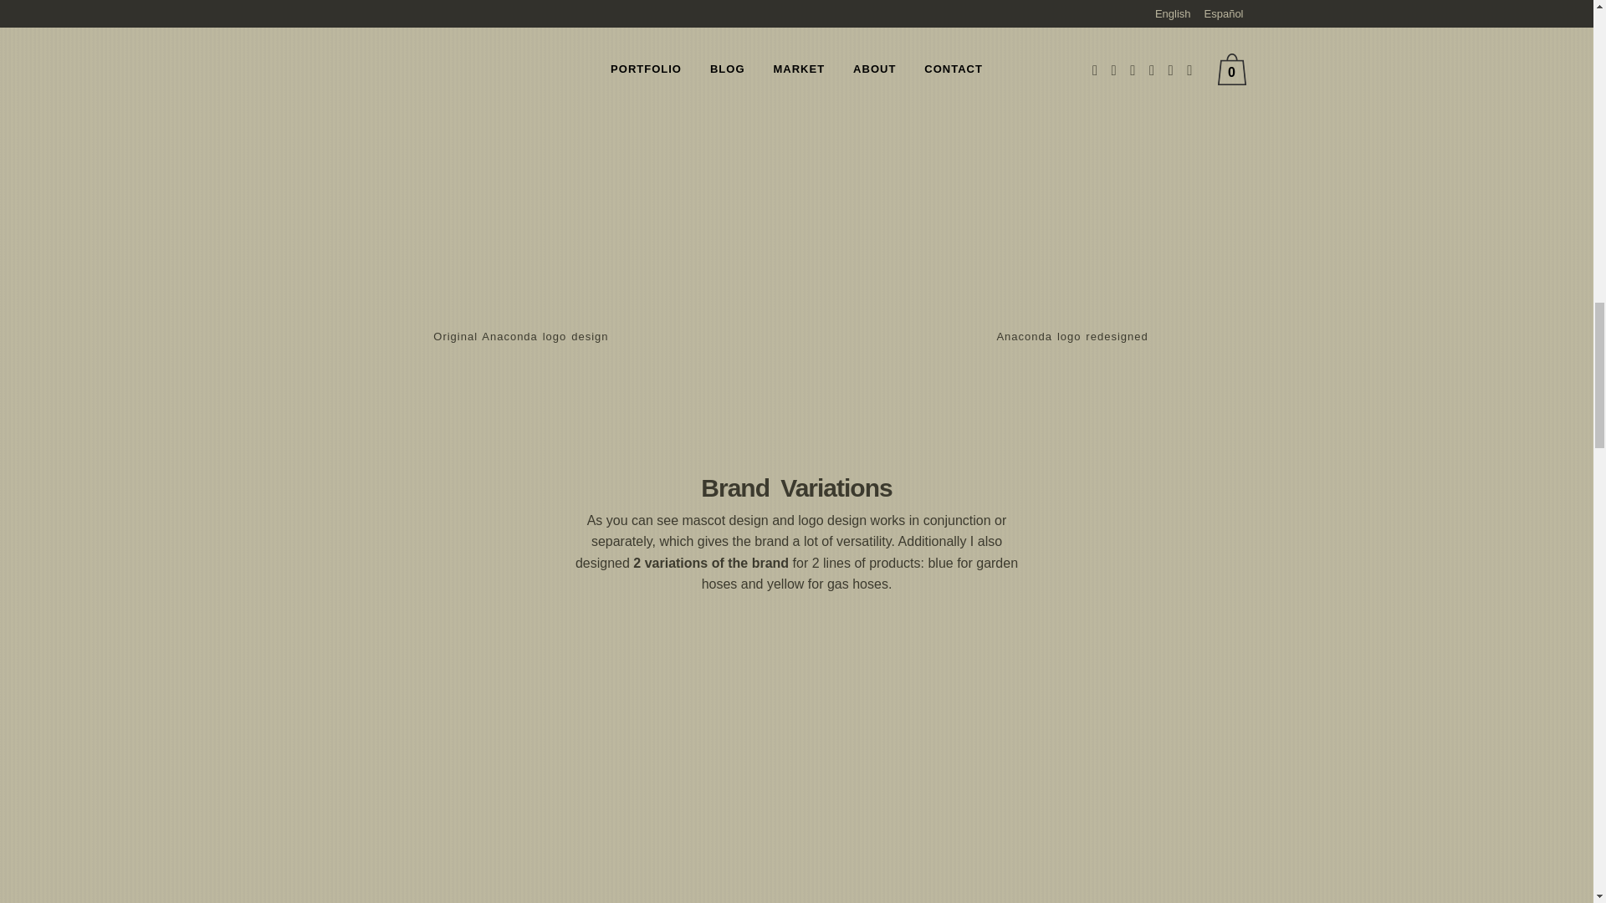 This screenshot has width=1606, height=903. Describe the element at coordinates (1112, 736) in the screenshot. I see `anaconda-gas-mascot` at that location.